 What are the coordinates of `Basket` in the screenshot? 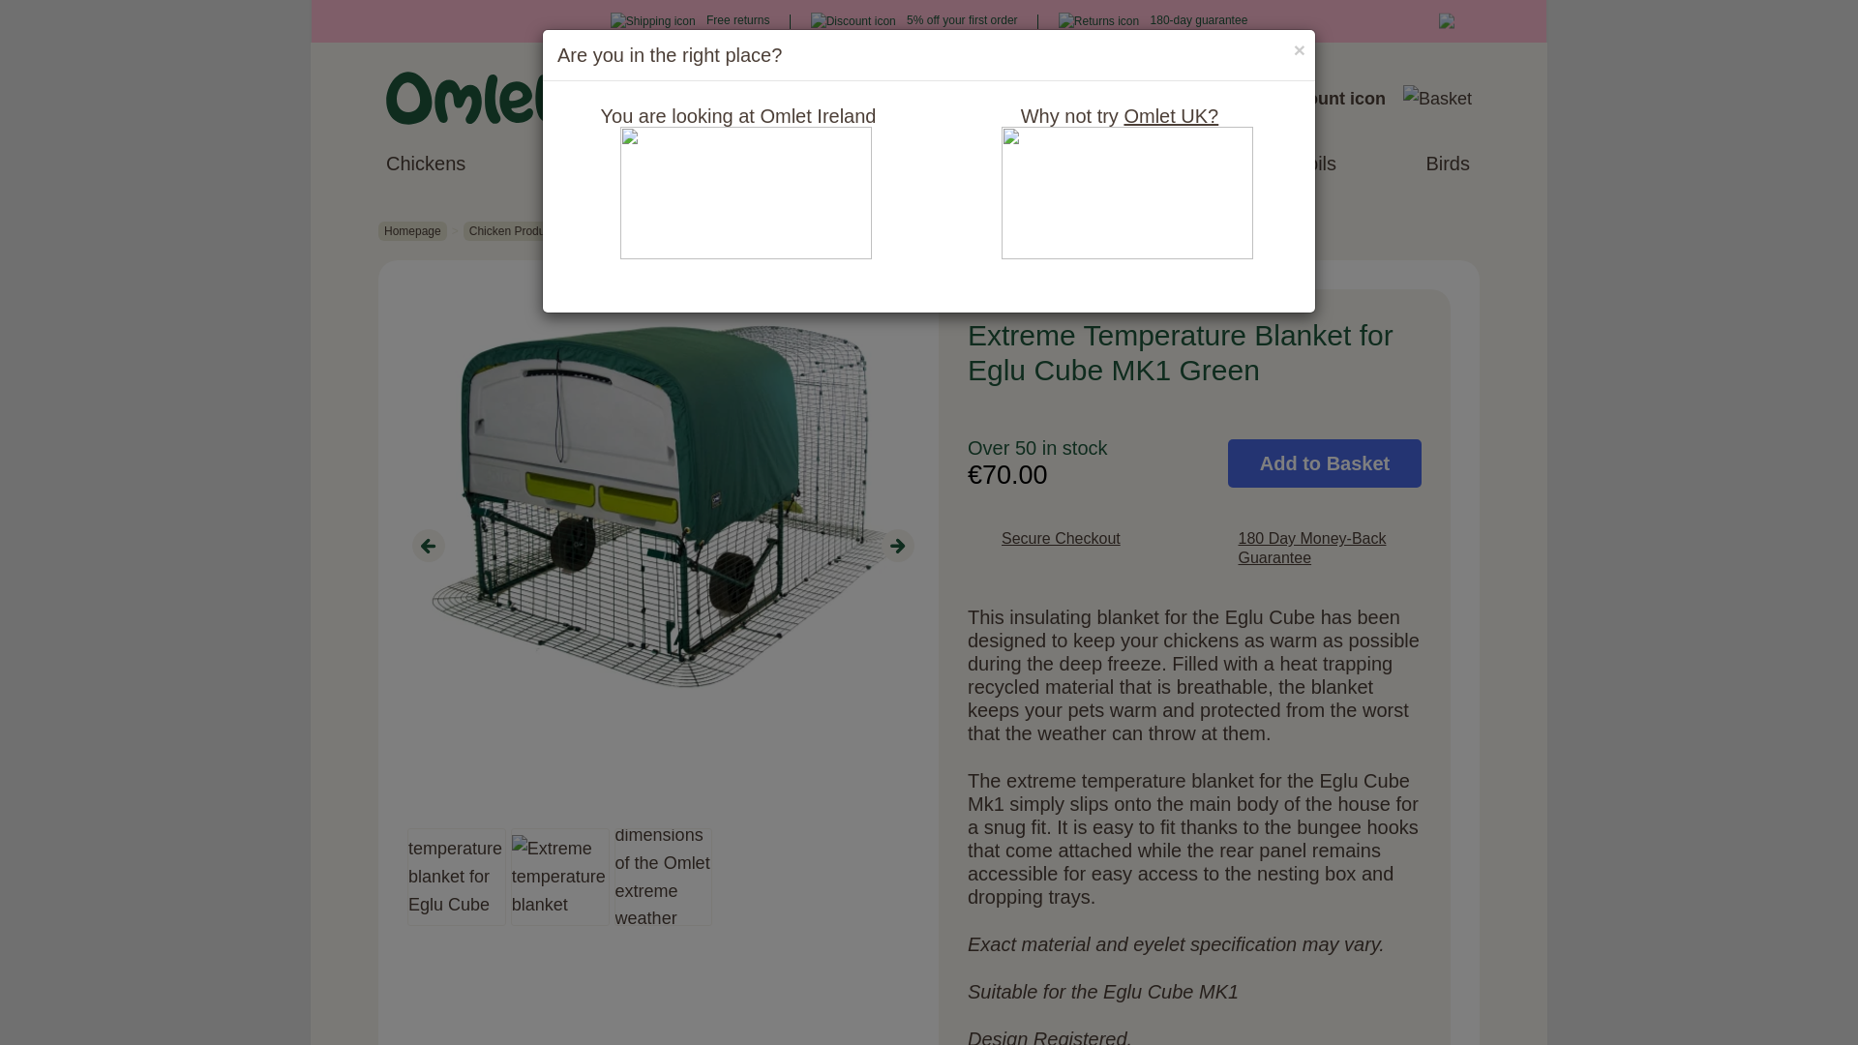 It's located at (1436, 99).